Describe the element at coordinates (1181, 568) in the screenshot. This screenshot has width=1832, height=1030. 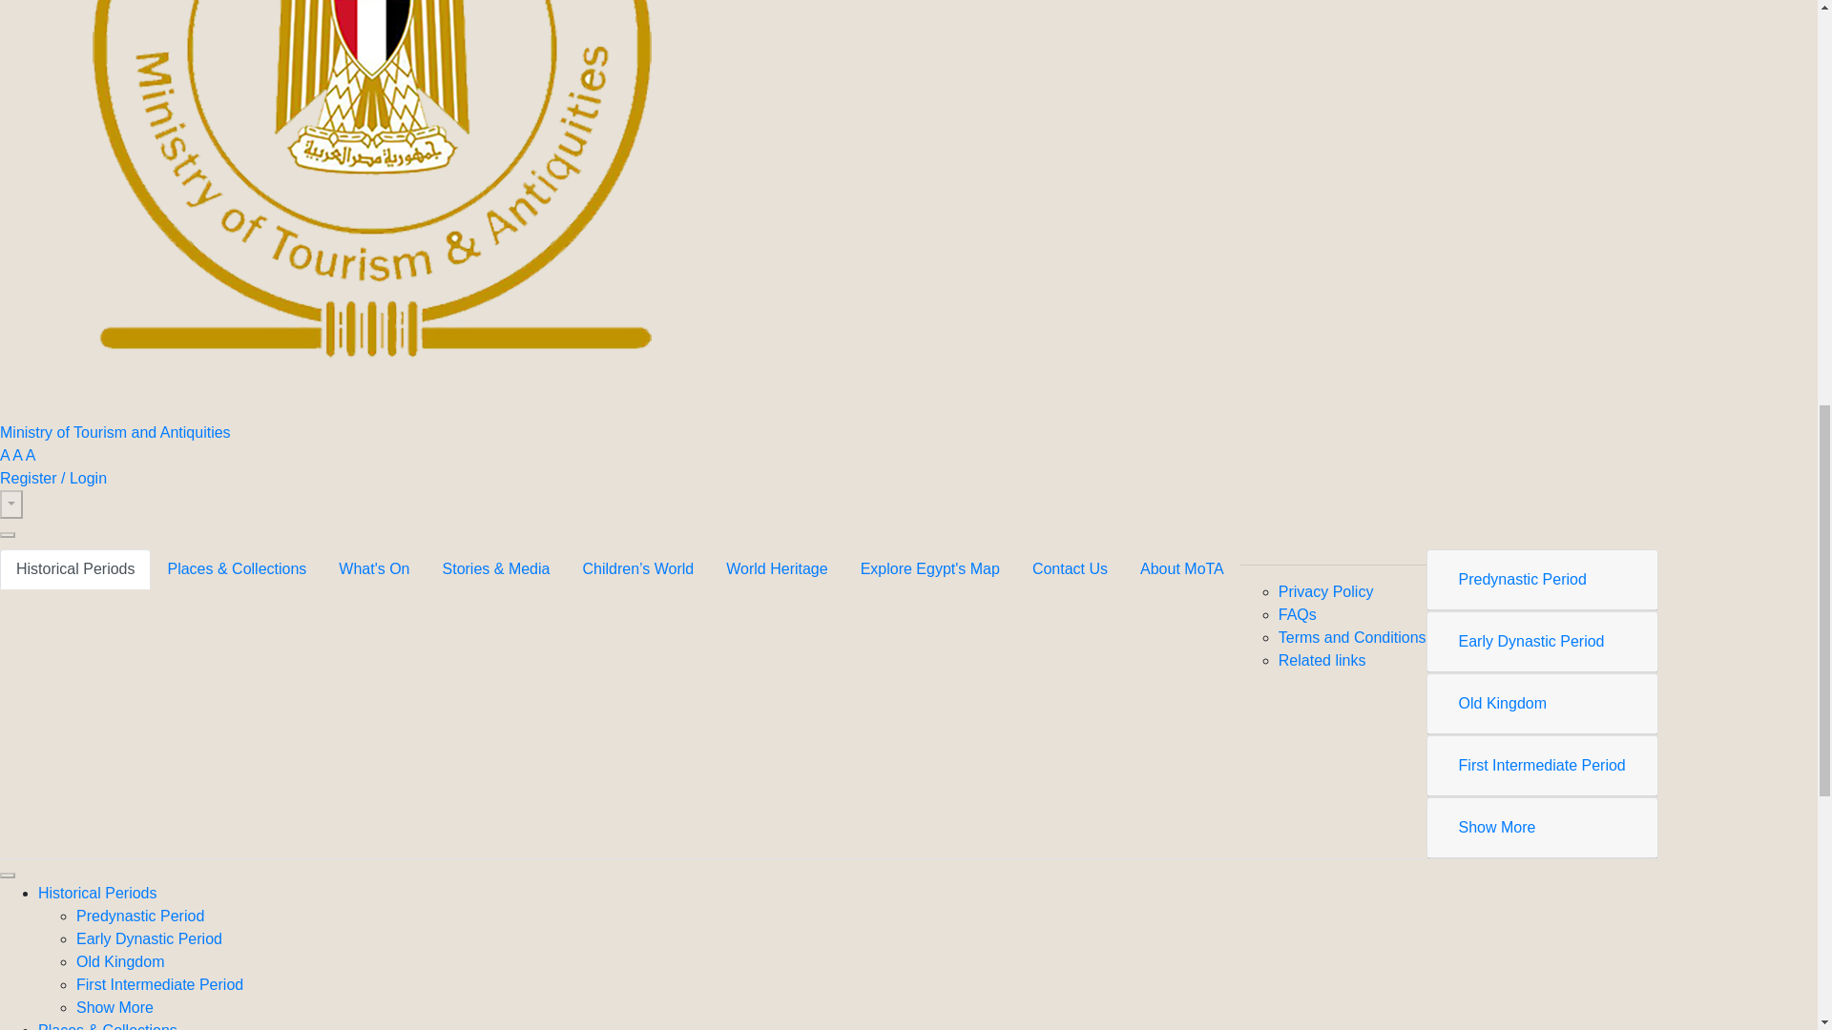
I see `About MoTA` at that location.